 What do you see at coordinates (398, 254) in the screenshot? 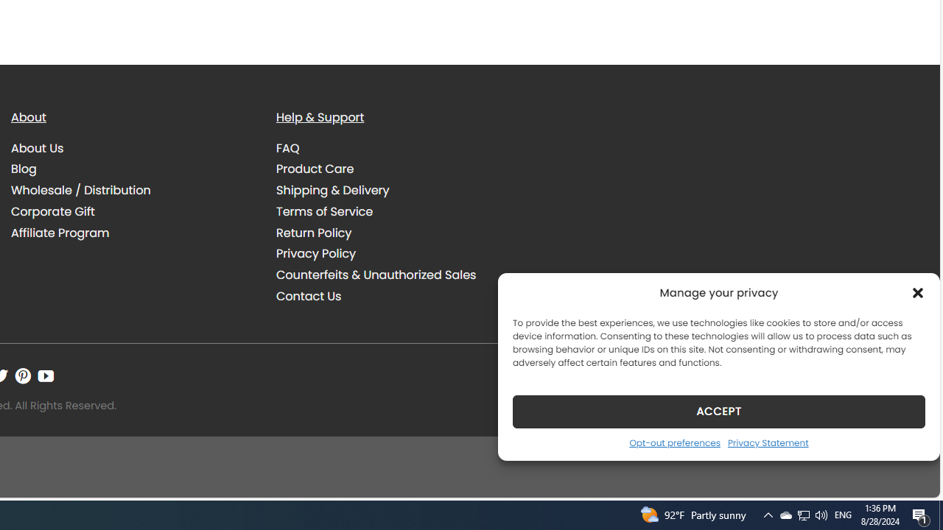
I see `Privacy Policy` at bounding box center [398, 254].